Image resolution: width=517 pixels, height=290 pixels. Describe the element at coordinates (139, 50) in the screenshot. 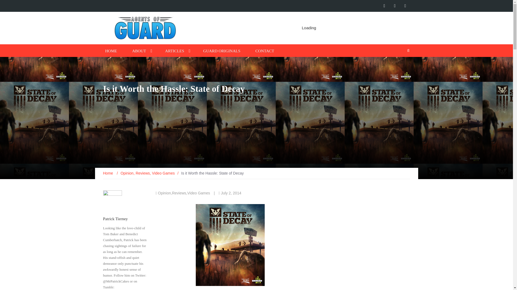

I see `ABOUT` at that location.